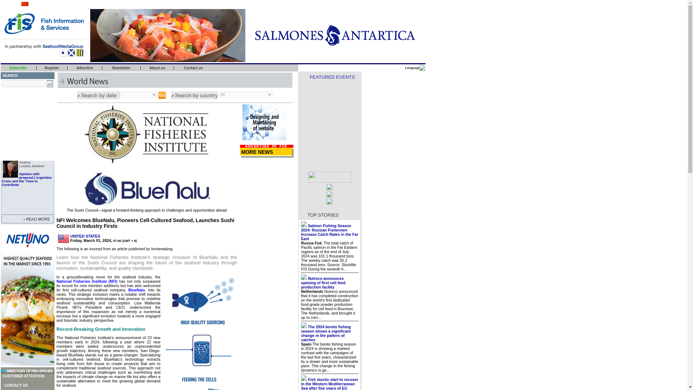 This screenshot has height=390, width=693. I want to click on About us, so click(157, 68).